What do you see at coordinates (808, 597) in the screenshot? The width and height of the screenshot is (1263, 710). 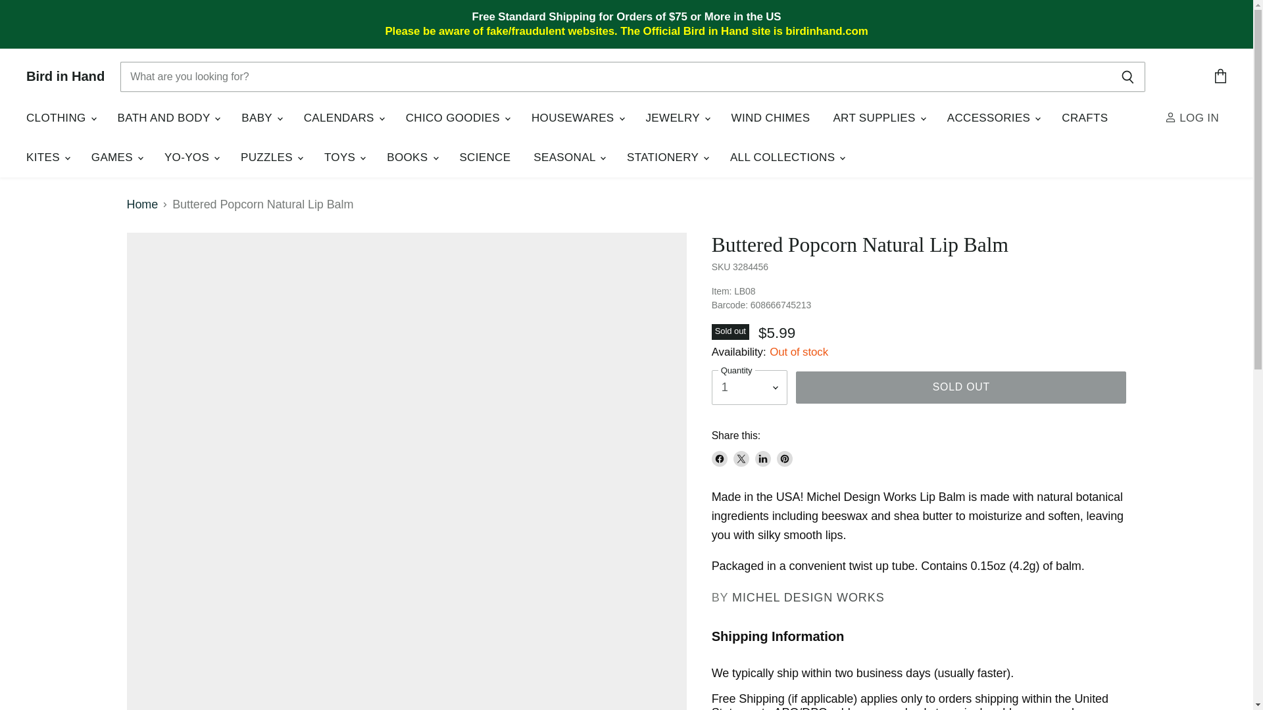 I see `MICHEL DESIGN WORKS` at bounding box center [808, 597].